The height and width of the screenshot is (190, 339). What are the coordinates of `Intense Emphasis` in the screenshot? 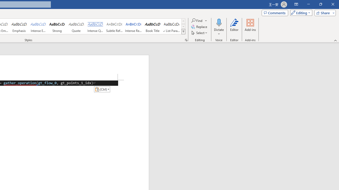 It's located at (38, 26).